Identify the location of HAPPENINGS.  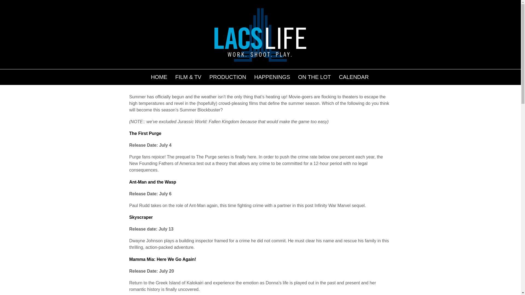
(272, 76).